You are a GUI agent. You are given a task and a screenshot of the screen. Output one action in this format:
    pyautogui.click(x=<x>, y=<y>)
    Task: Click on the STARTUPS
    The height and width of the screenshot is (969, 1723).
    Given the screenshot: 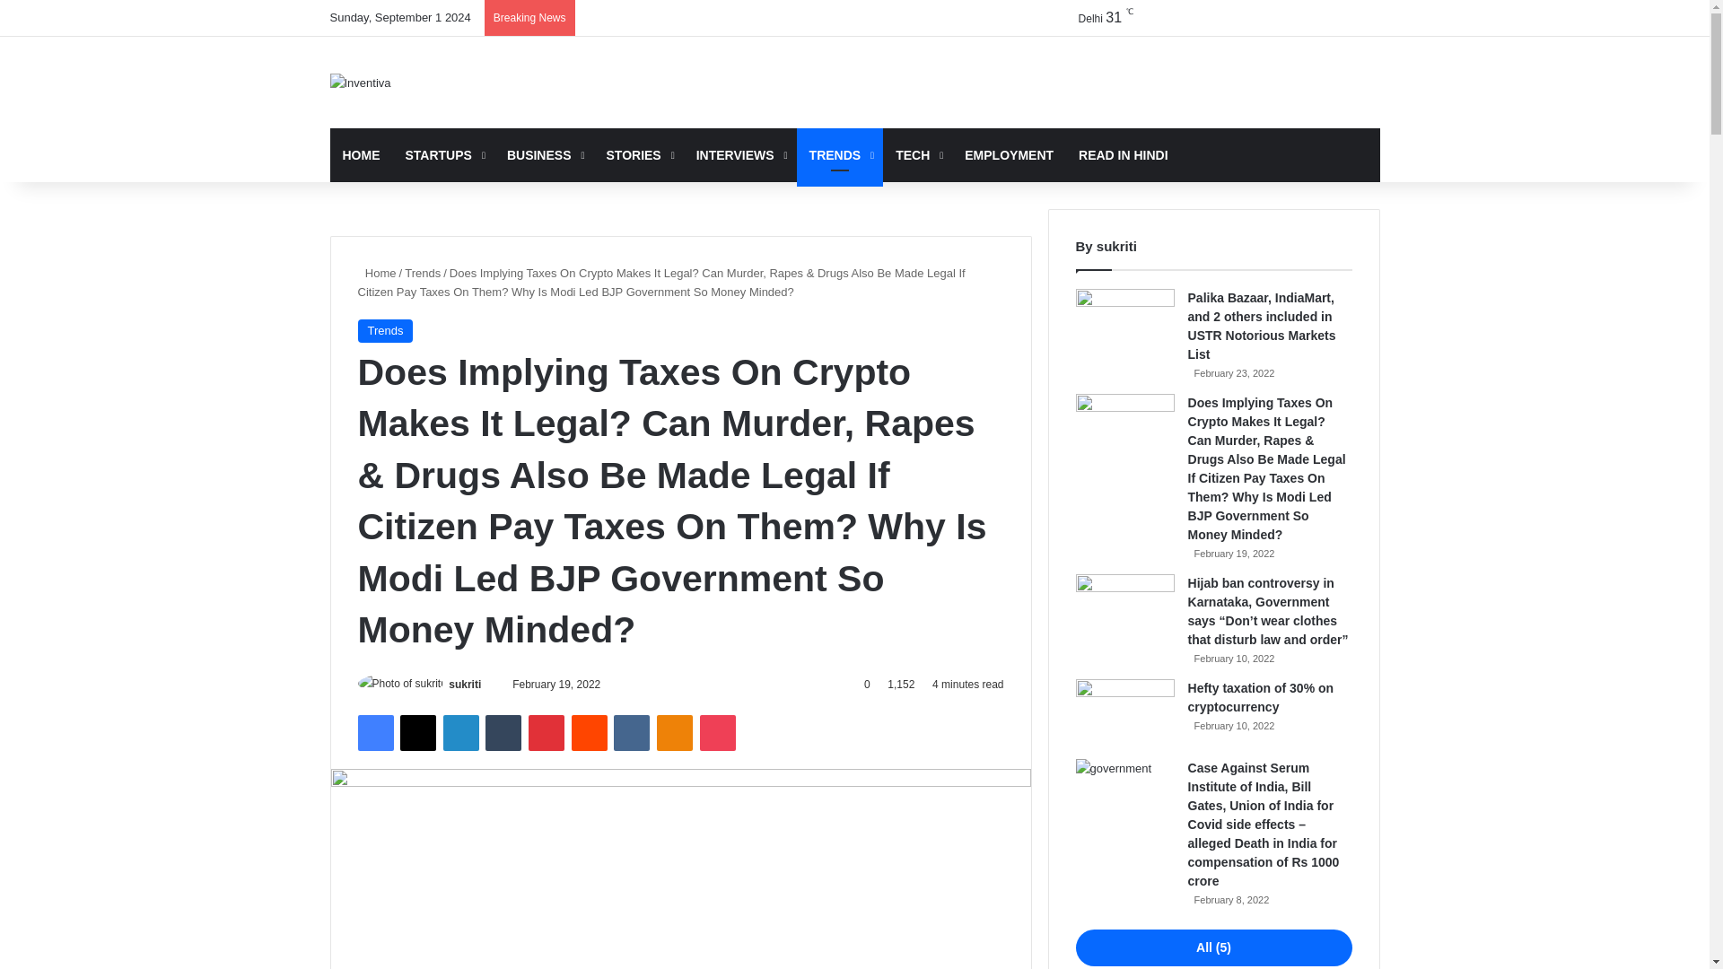 What is the action you would take?
    pyautogui.click(x=443, y=154)
    